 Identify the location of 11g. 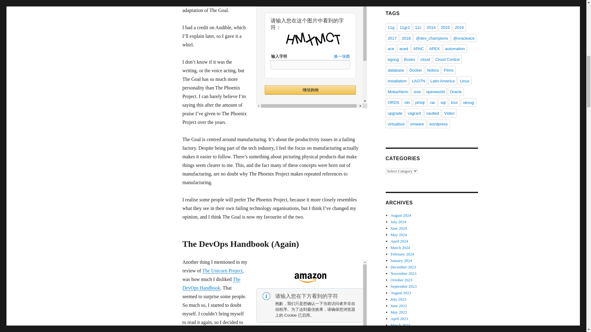
(391, 27).